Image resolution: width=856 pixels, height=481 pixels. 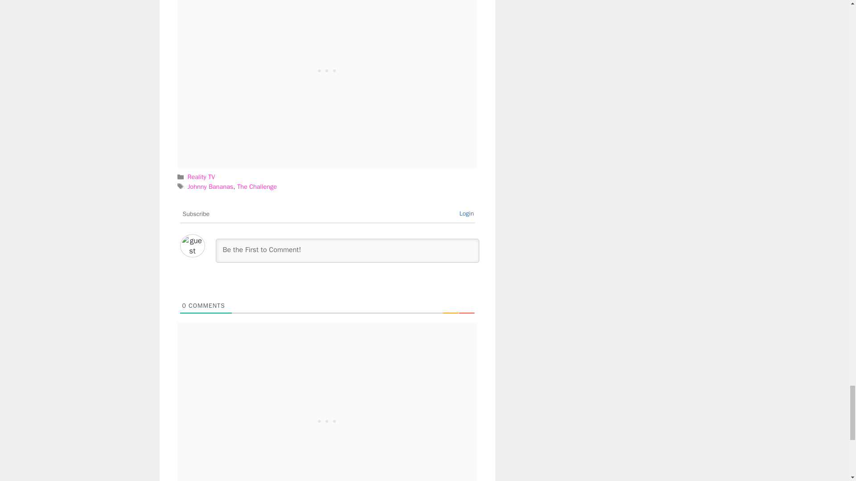 What do you see at coordinates (466, 213) in the screenshot?
I see `Login` at bounding box center [466, 213].